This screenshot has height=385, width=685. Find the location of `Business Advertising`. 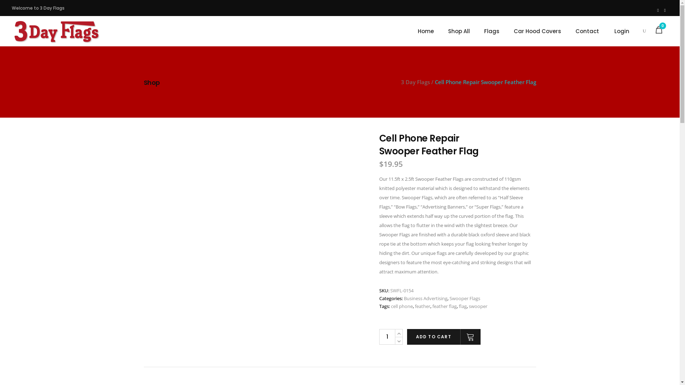

Business Advertising is located at coordinates (426, 298).